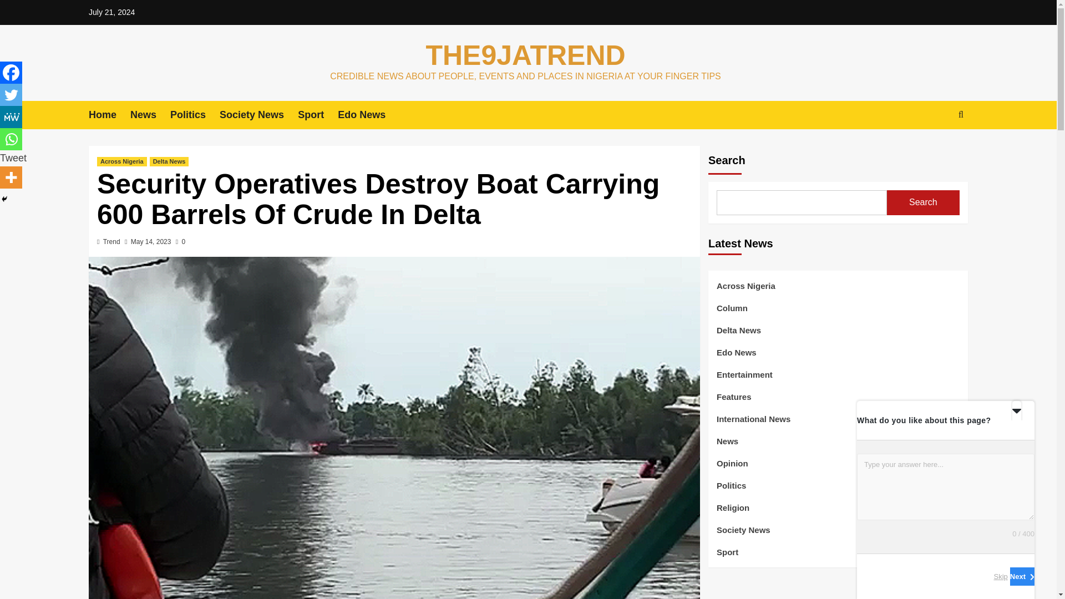  What do you see at coordinates (151, 241) in the screenshot?
I see `May 14, 2023` at bounding box center [151, 241].